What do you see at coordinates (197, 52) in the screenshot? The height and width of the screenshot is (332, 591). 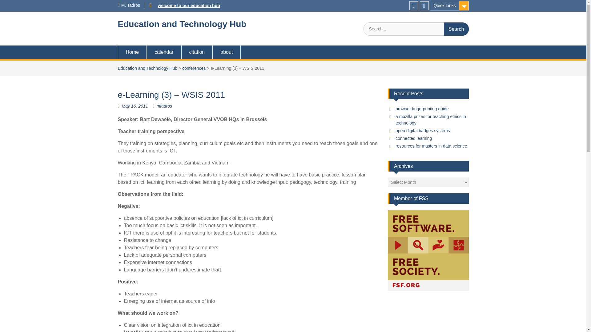 I see `citation` at bounding box center [197, 52].